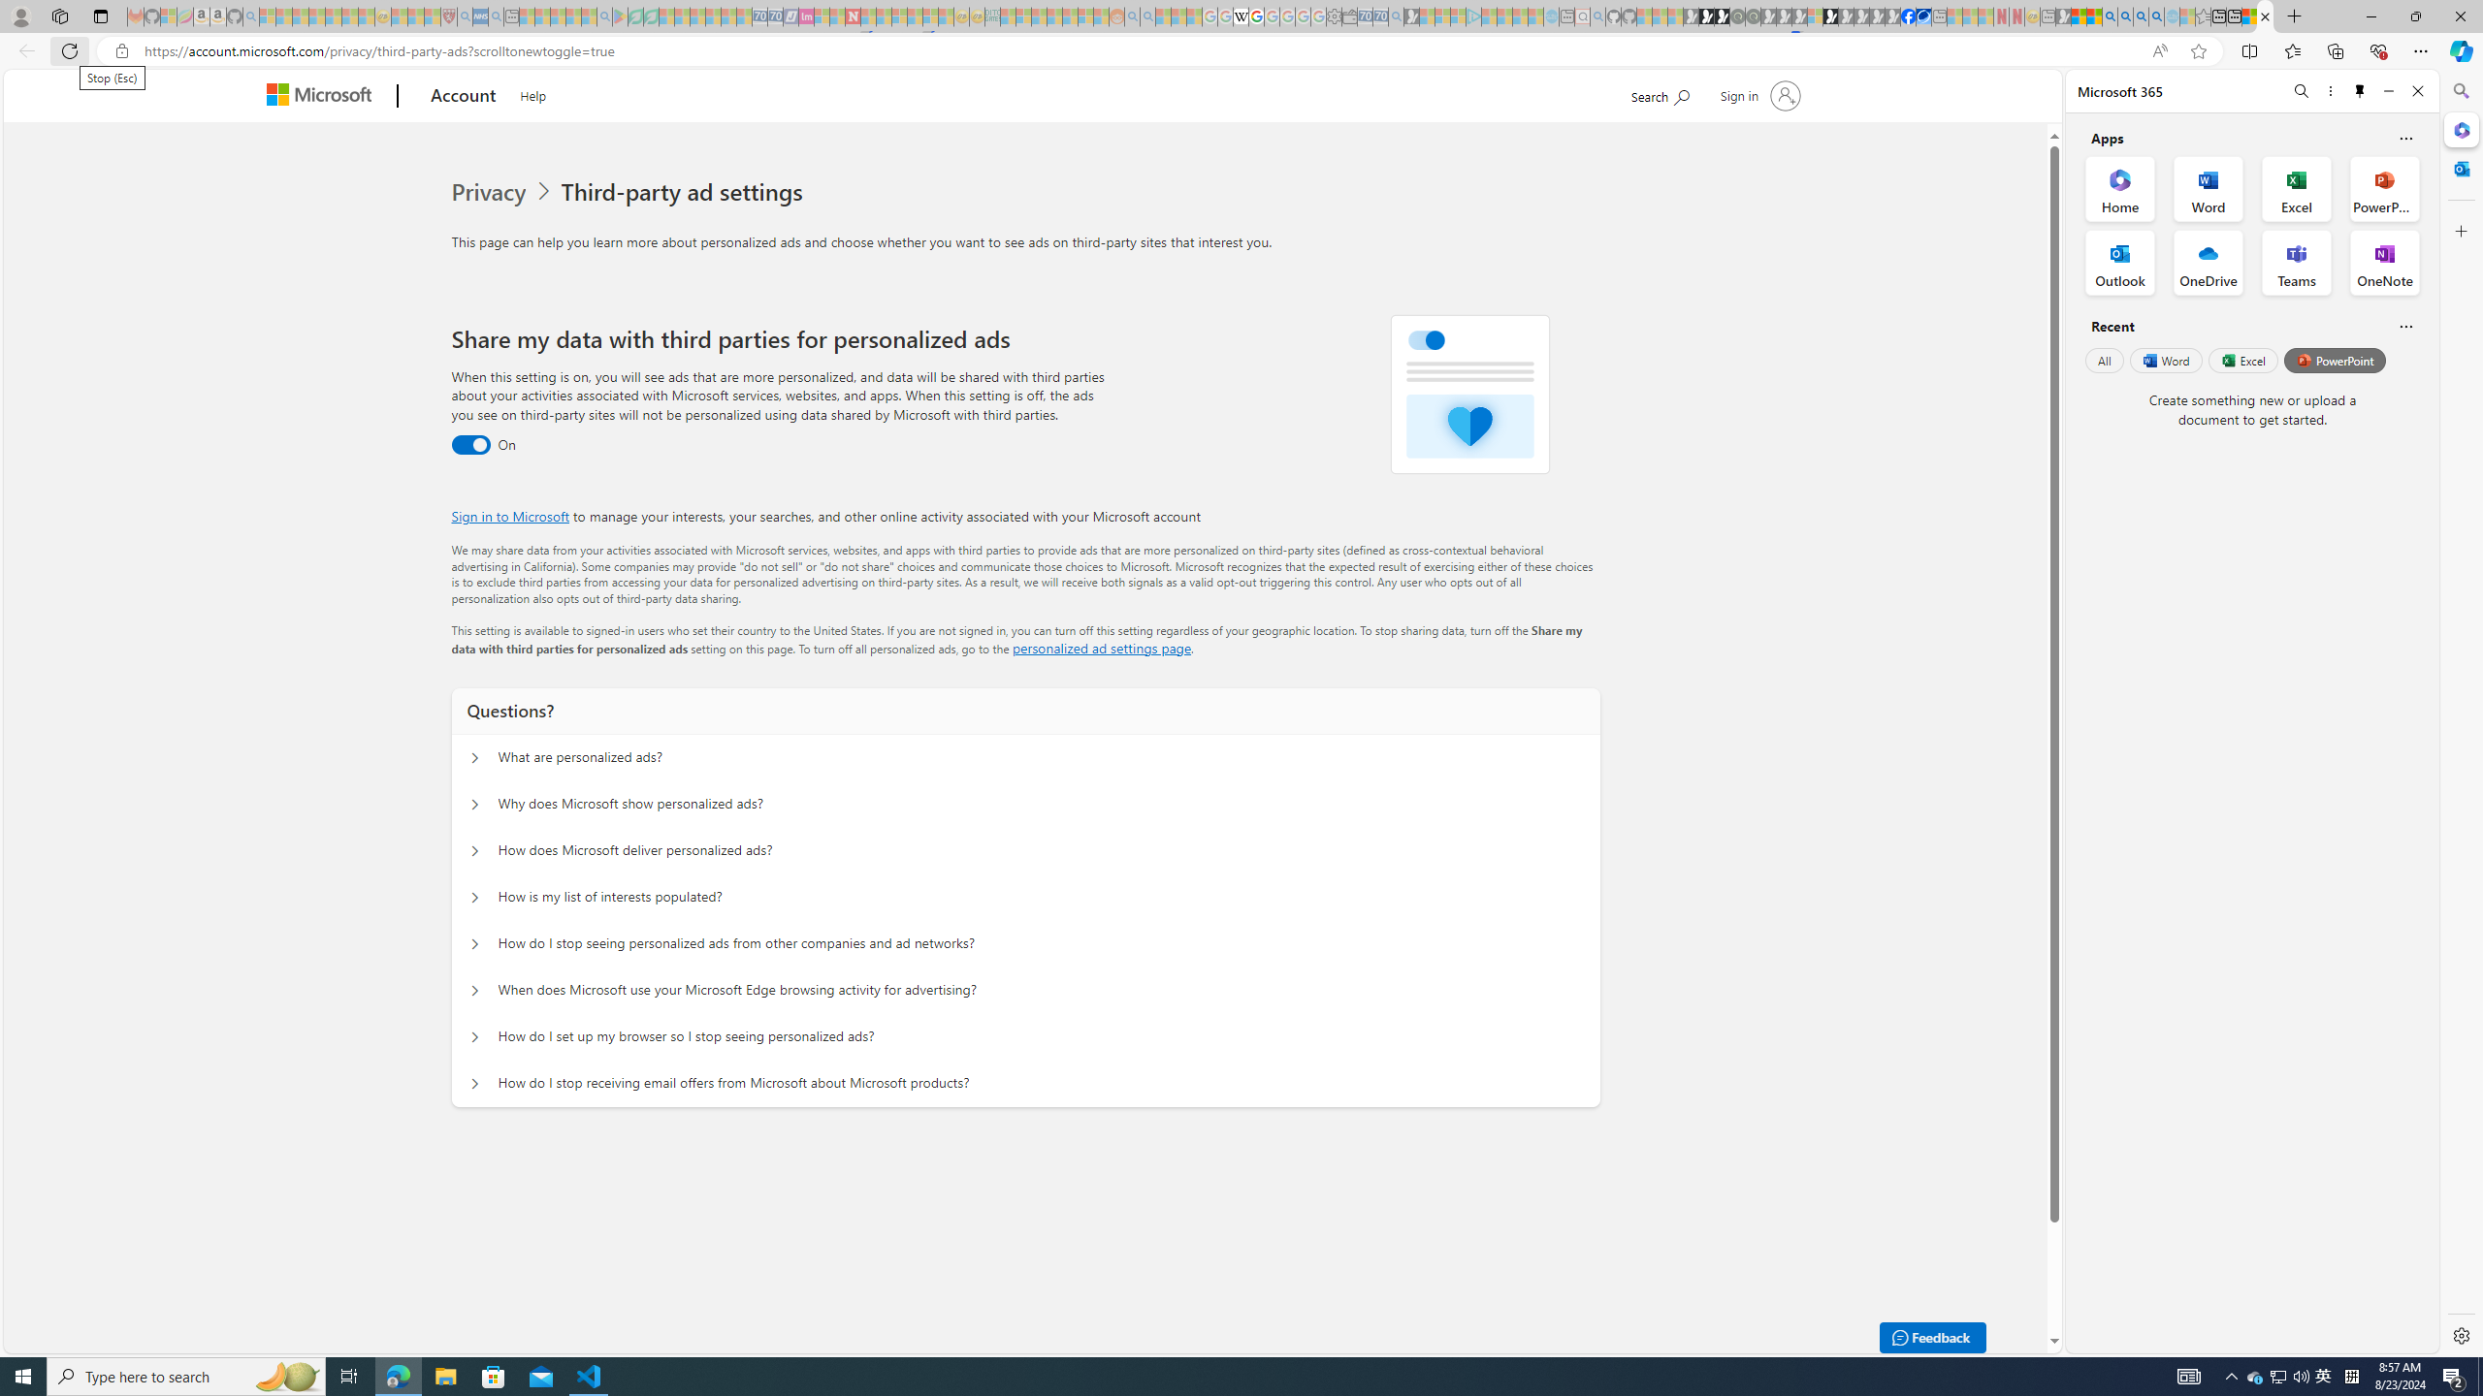 The image size is (2483, 1396). Describe the element at coordinates (504, 192) in the screenshot. I see `Privacy` at that location.